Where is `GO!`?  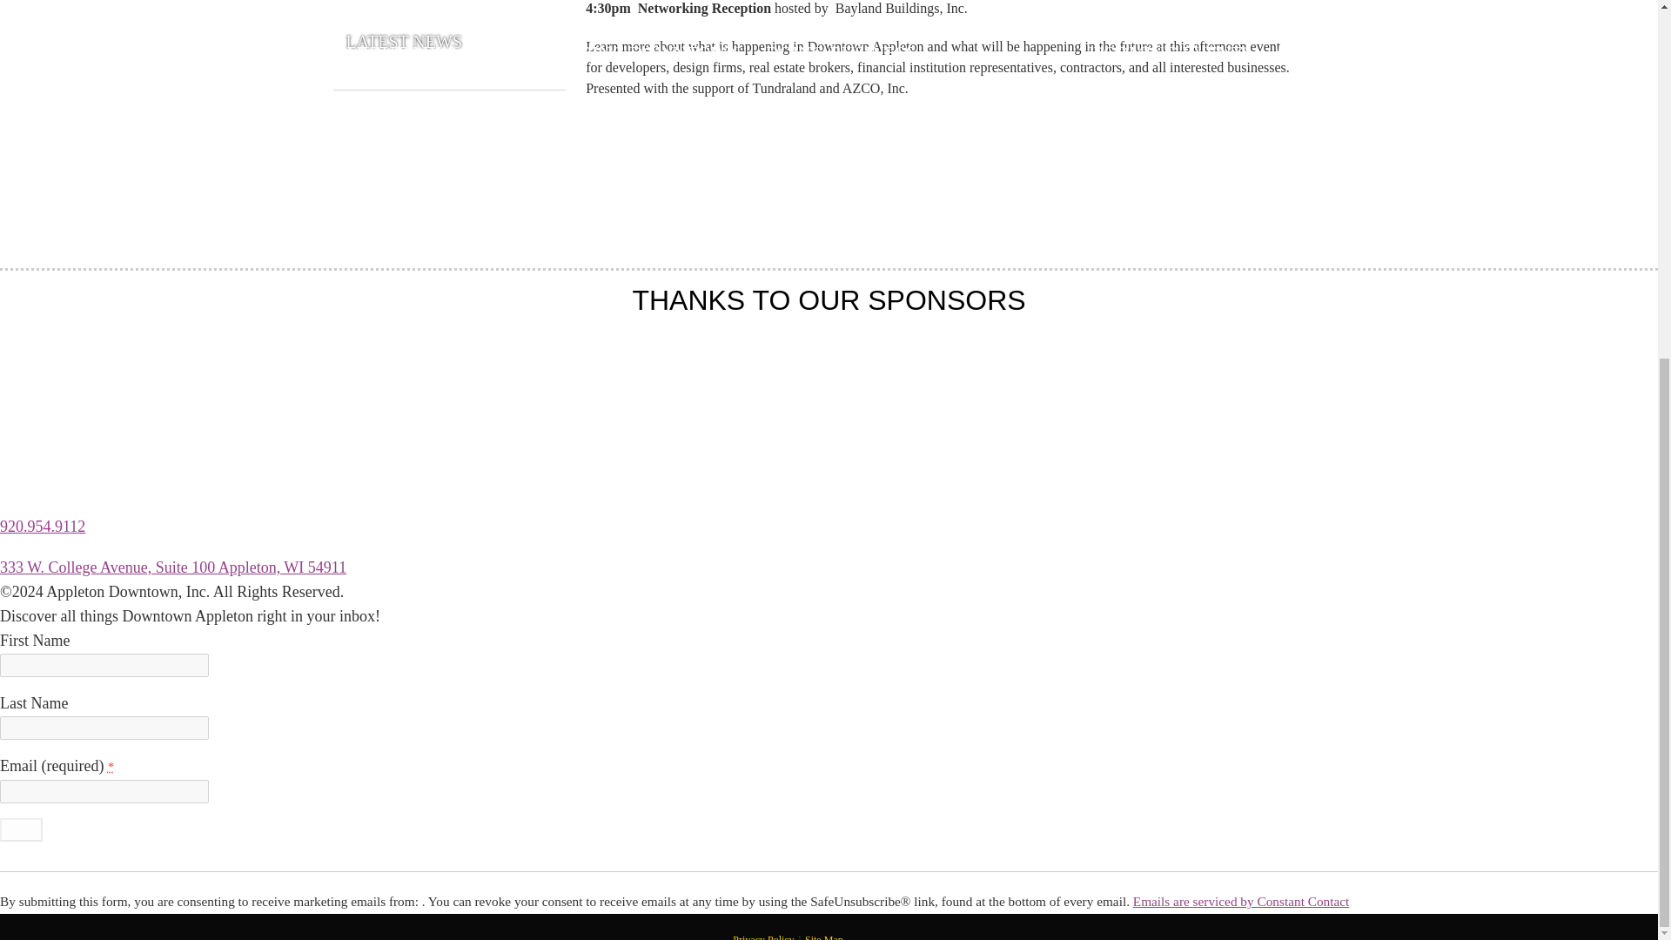 GO! is located at coordinates (21, 829).